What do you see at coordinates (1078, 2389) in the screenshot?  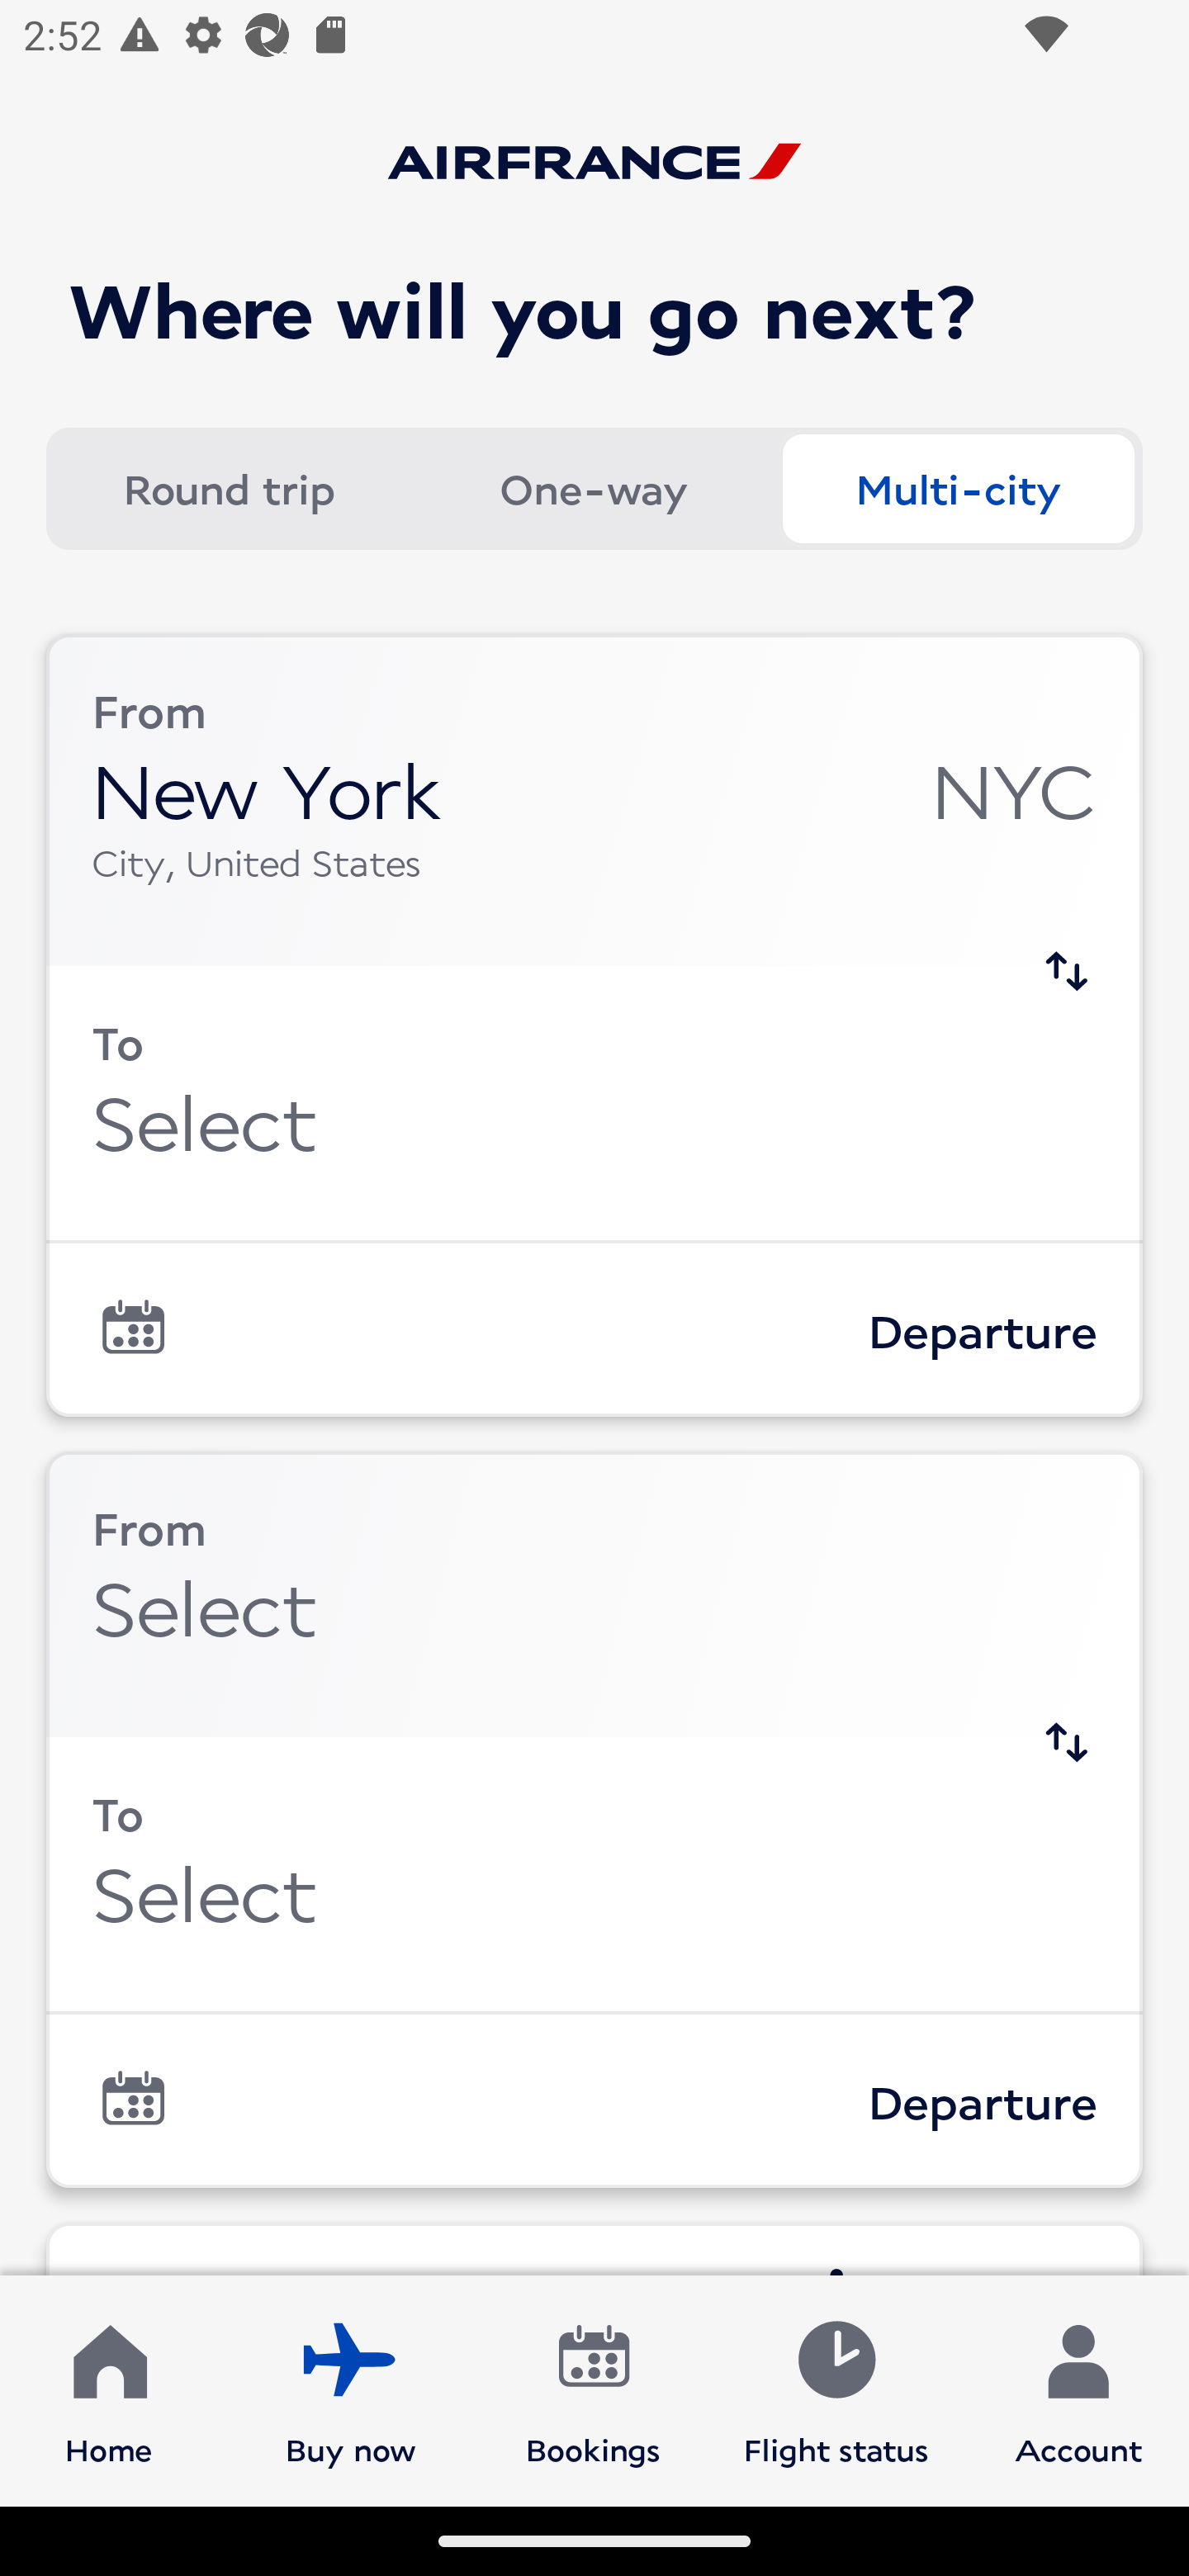 I see `Account` at bounding box center [1078, 2389].